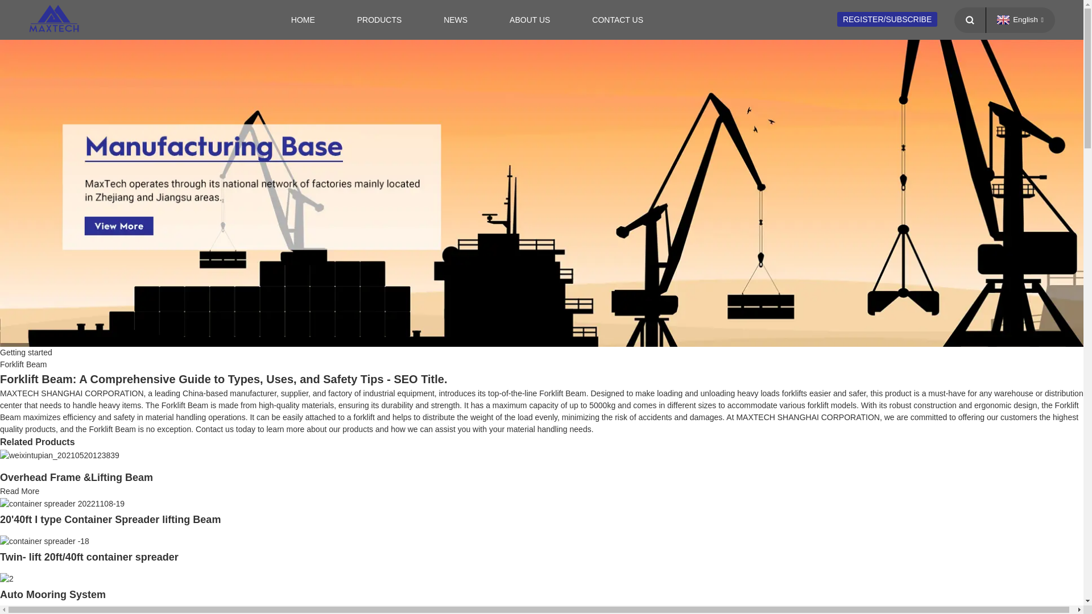  What do you see at coordinates (62, 503) in the screenshot?
I see `20'40ft I type Container Spreader lifting Beam` at bounding box center [62, 503].